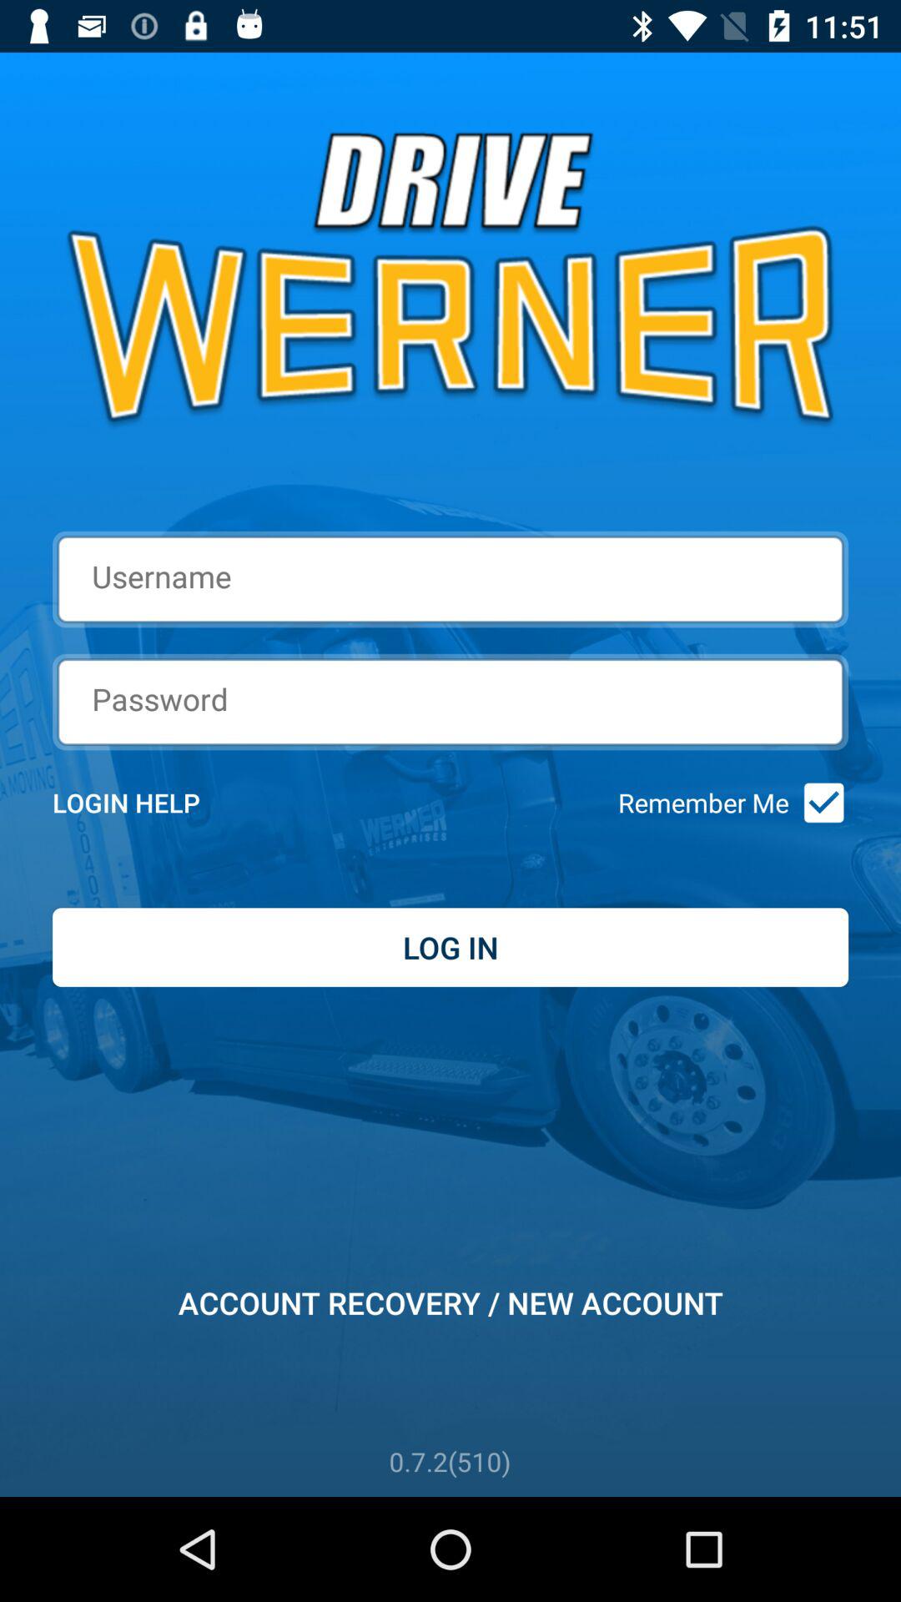 The height and width of the screenshot is (1602, 901). What do you see at coordinates (148, 803) in the screenshot?
I see `open item on the left` at bounding box center [148, 803].